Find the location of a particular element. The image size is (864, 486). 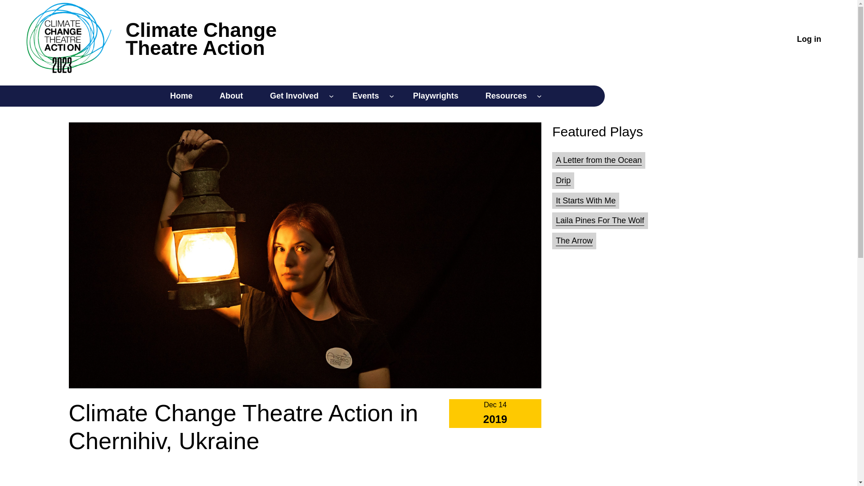

About is located at coordinates (181, 96).